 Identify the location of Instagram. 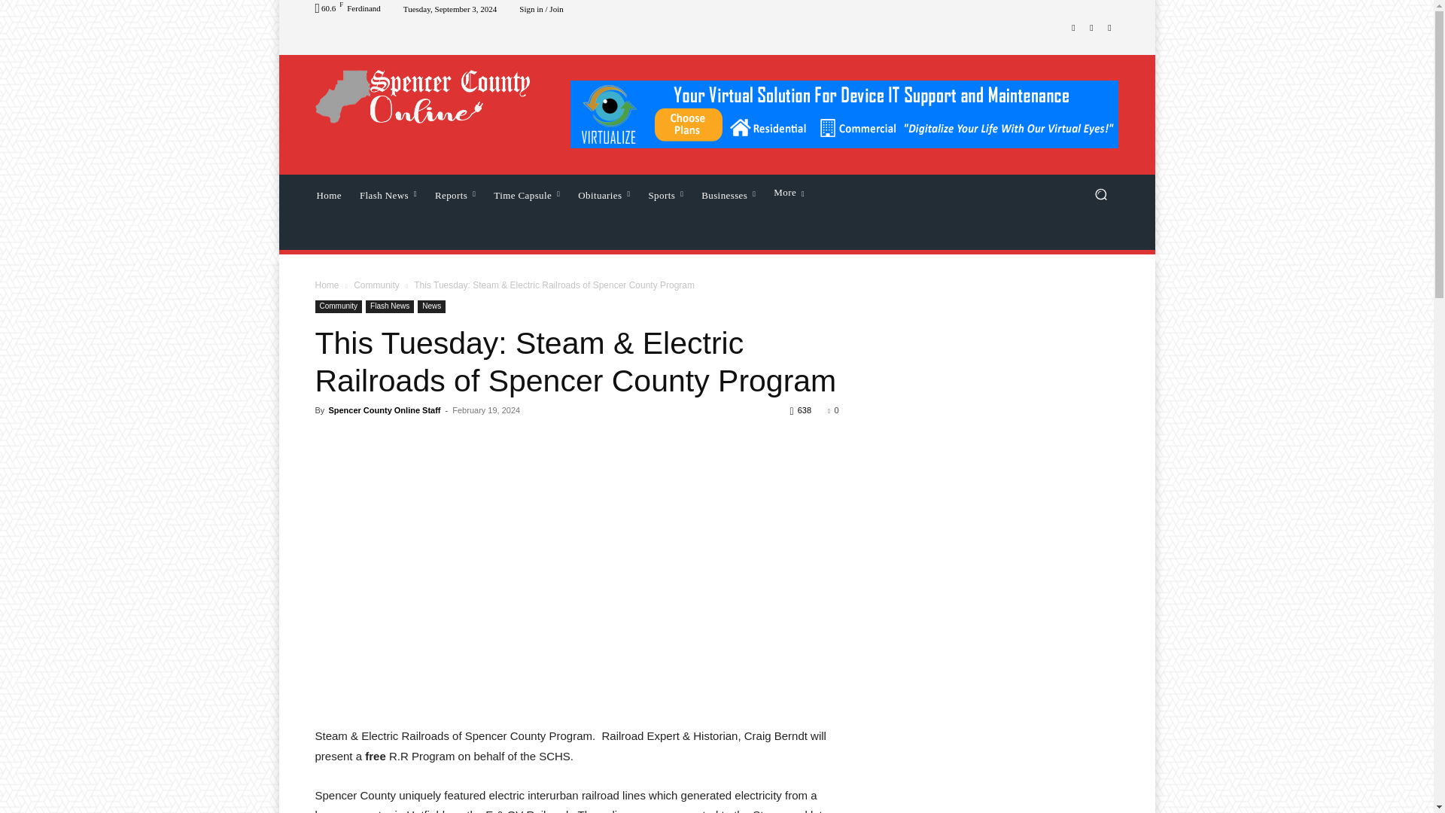
(1091, 26).